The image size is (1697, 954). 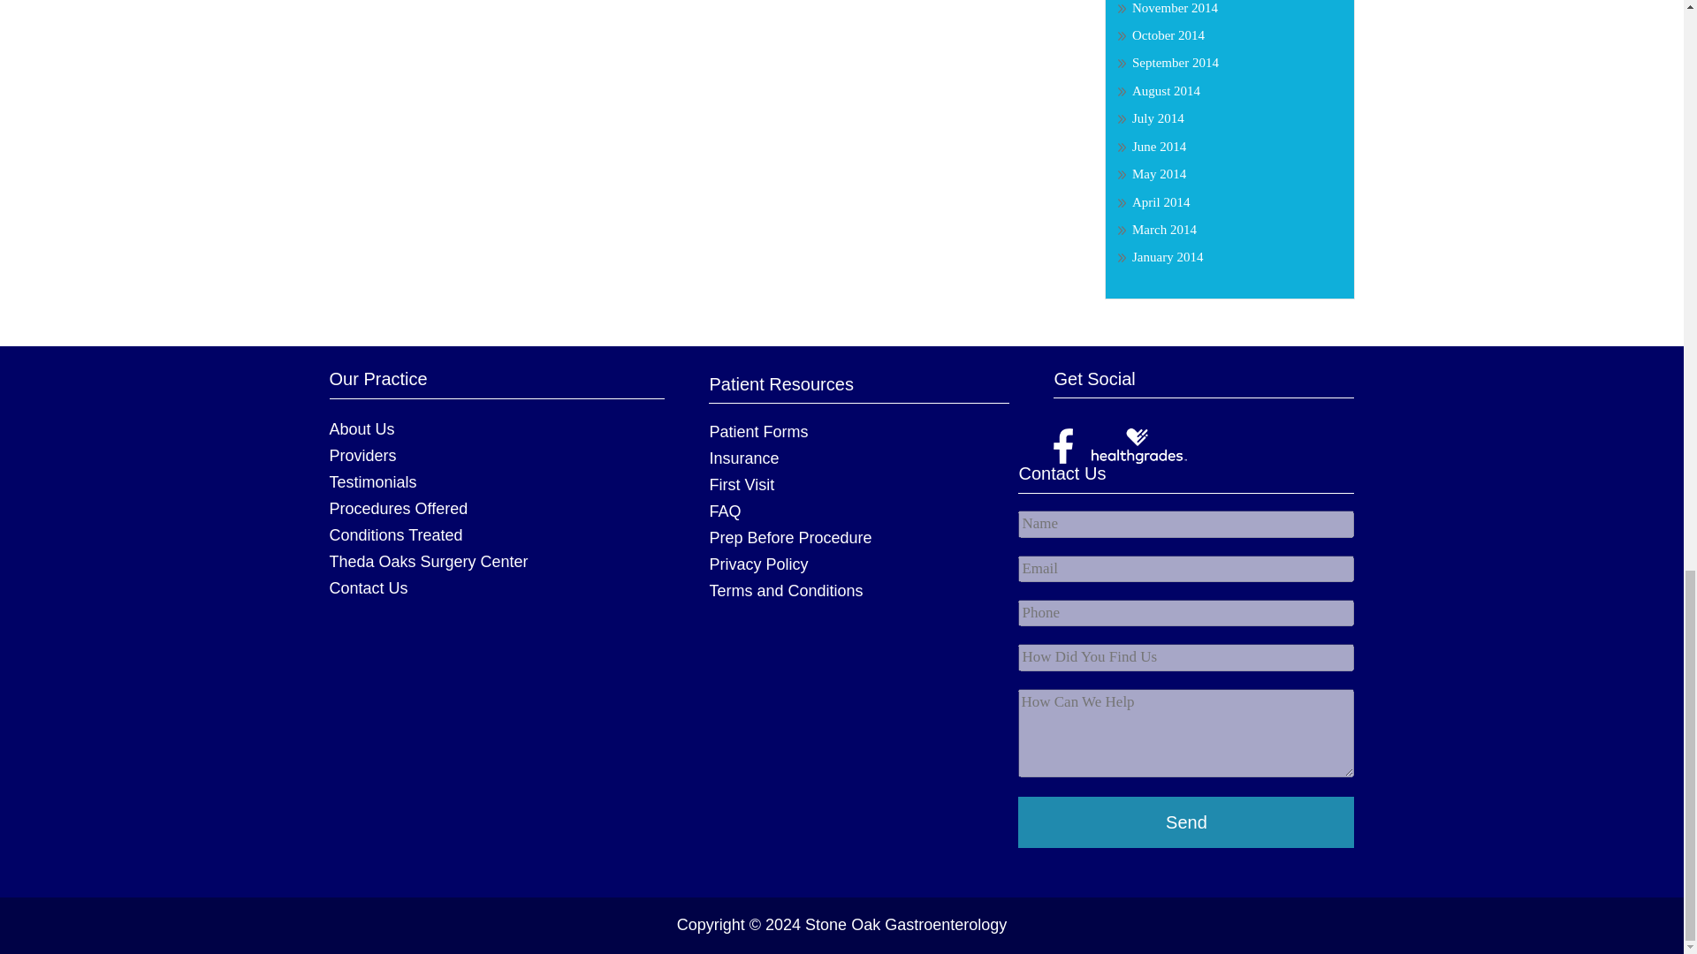 What do you see at coordinates (1186, 822) in the screenshot?
I see `Send` at bounding box center [1186, 822].